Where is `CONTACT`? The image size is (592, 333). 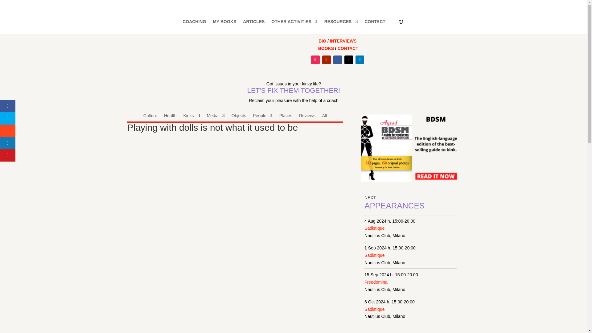
CONTACT is located at coordinates (375, 27).